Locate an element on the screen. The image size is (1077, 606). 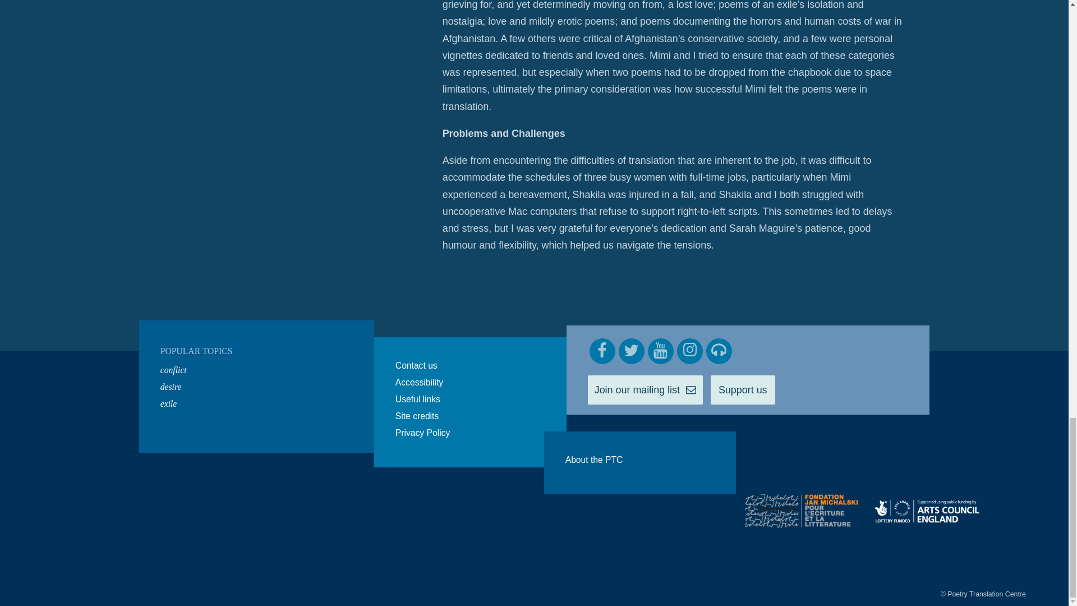
twitter is located at coordinates (631, 351).